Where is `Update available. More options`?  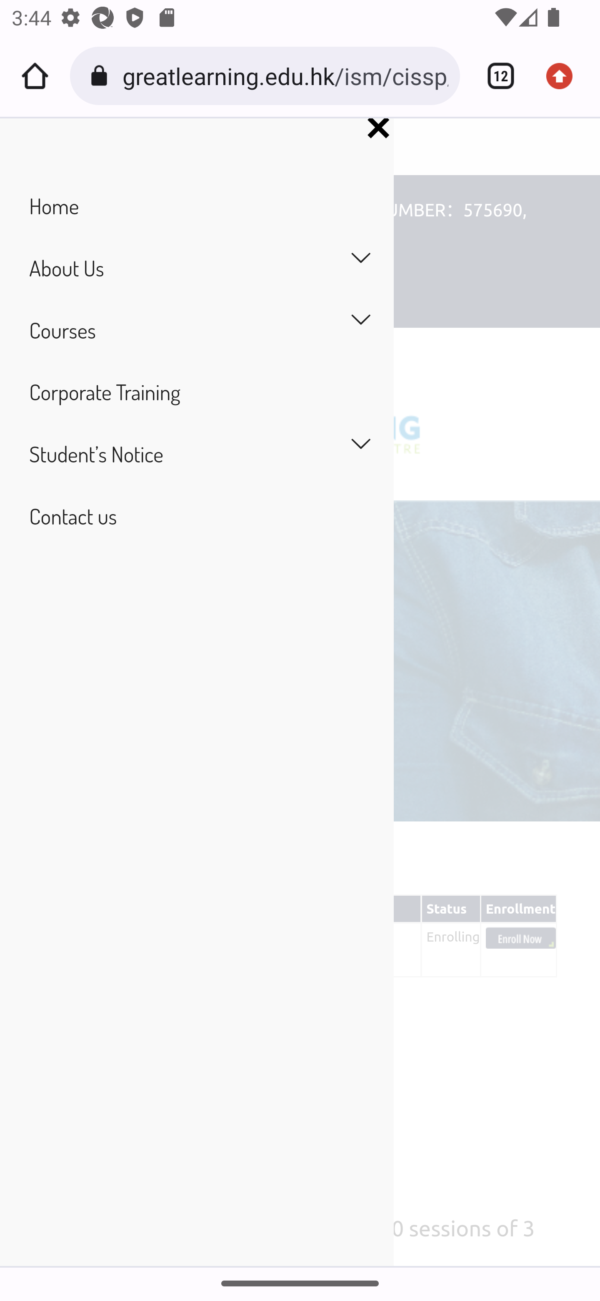
Update available. More options is located at coordinates (565, 76).